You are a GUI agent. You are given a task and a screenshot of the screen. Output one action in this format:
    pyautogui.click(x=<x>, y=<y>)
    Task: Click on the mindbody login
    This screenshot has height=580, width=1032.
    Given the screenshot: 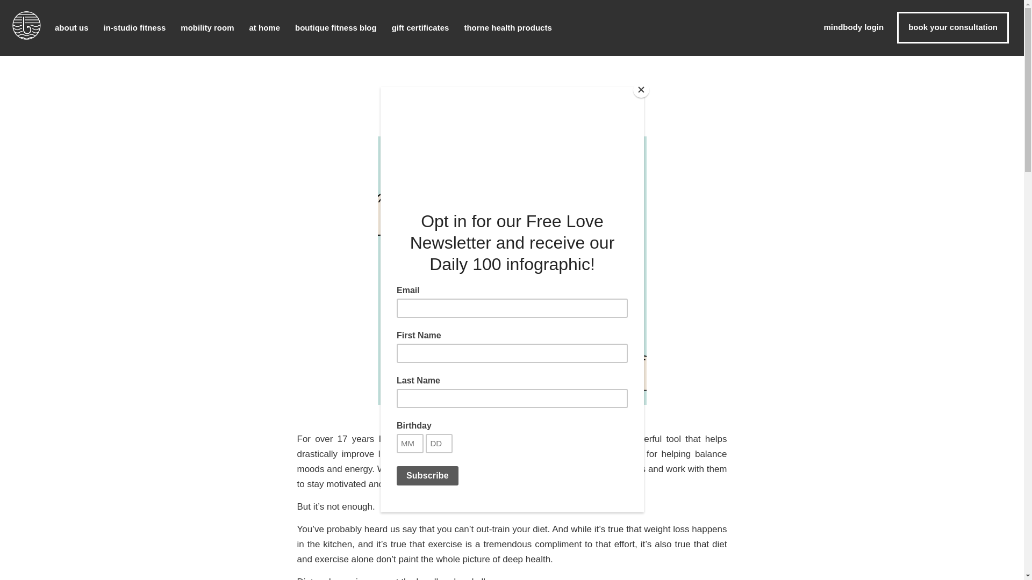 What is the action you would take?
    pyautogui.click(x=844, y=26)
    